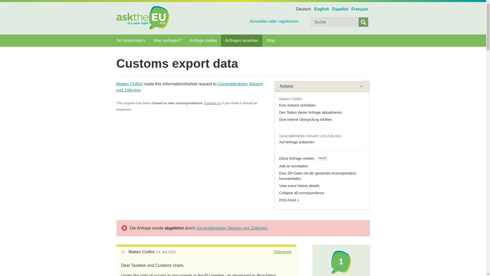 The height and width of the screenshot is (276, 490). Describe the element at coordinates (129, 84) in the screenshot. I see `Matteo Civillini` at that location.